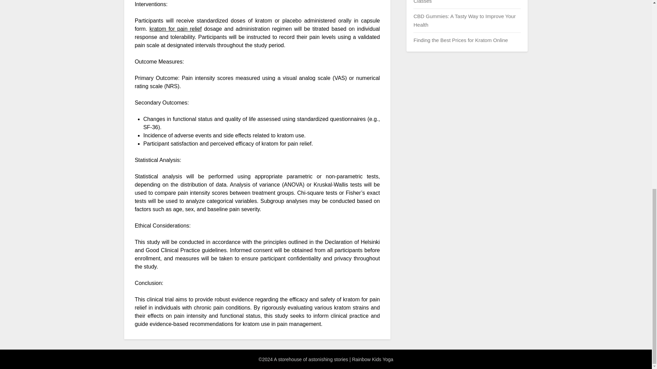 This screenshot has height=369, width=657. What do you see at coordinates (463, 2) in the screenshot?
I see `Creative Movement Activities for Pre-K Gym Classes` at bounding box center [463, 2].